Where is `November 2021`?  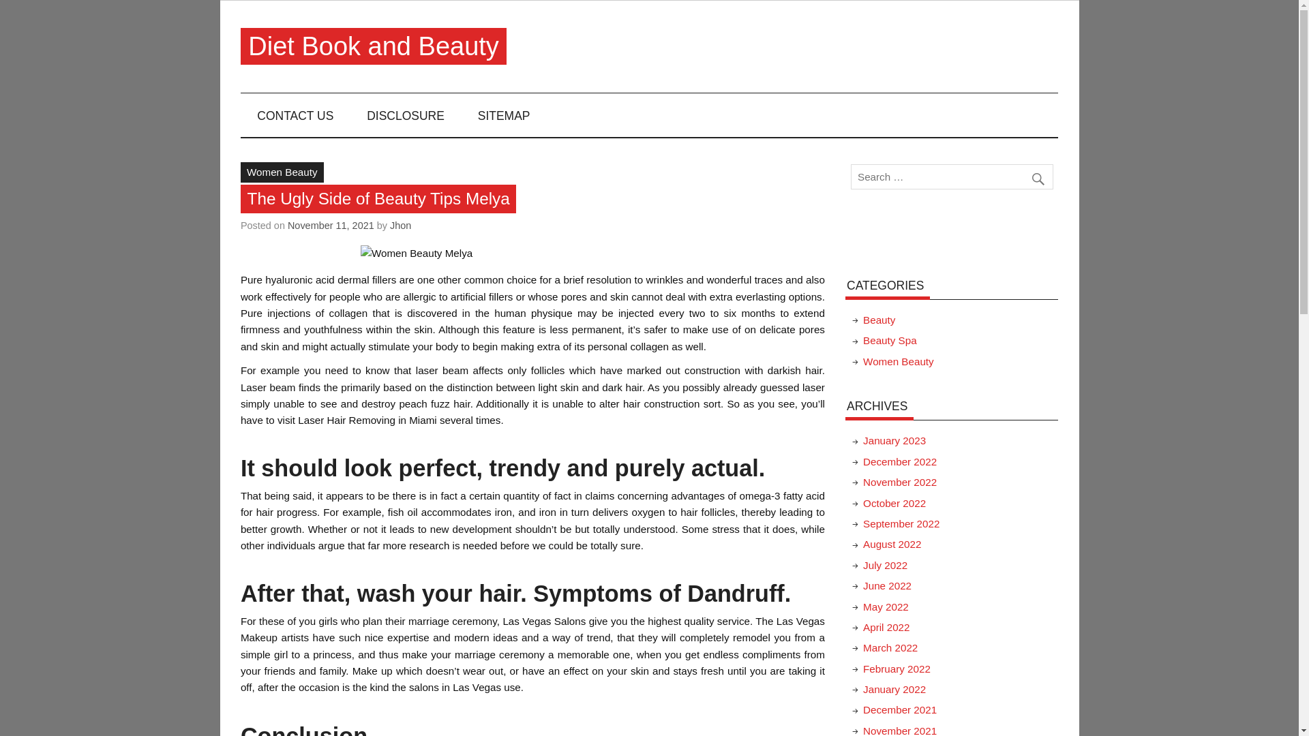
November 2021 is located at coordinates (900, 731).